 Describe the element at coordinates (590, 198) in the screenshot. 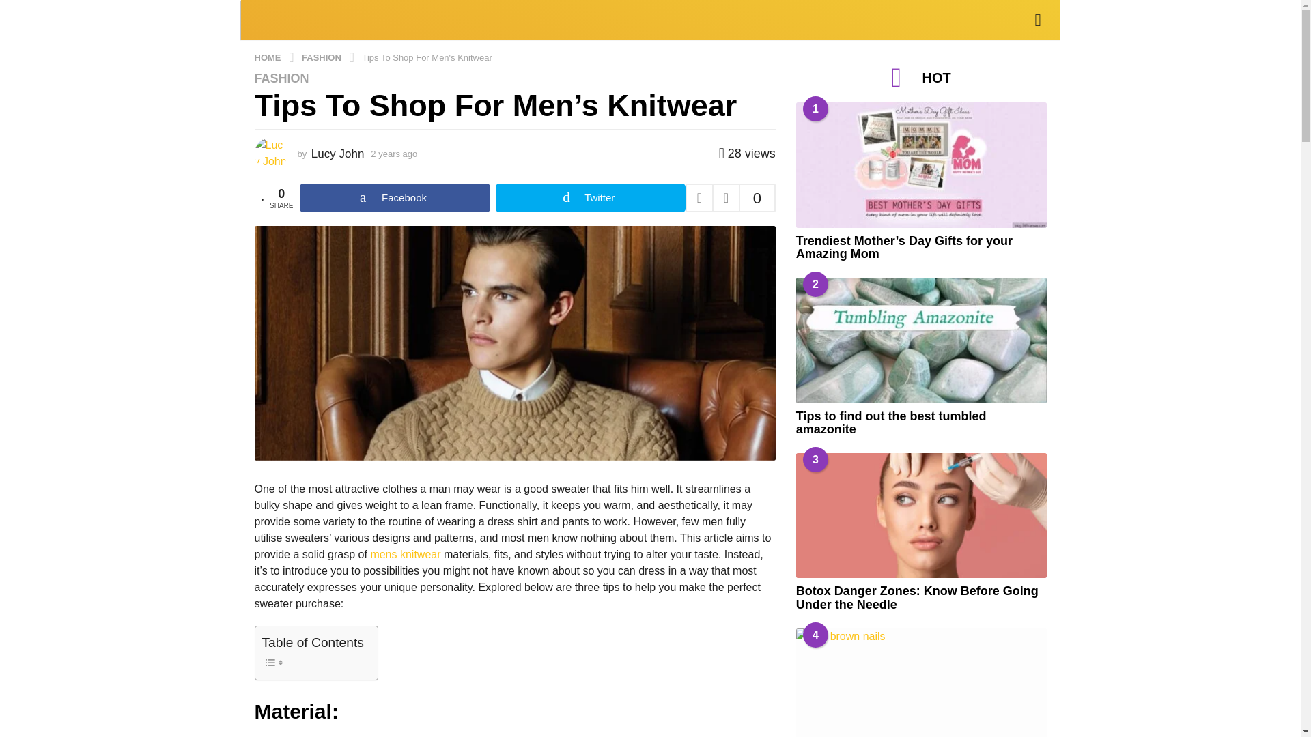

I see `Twitter` at that location.